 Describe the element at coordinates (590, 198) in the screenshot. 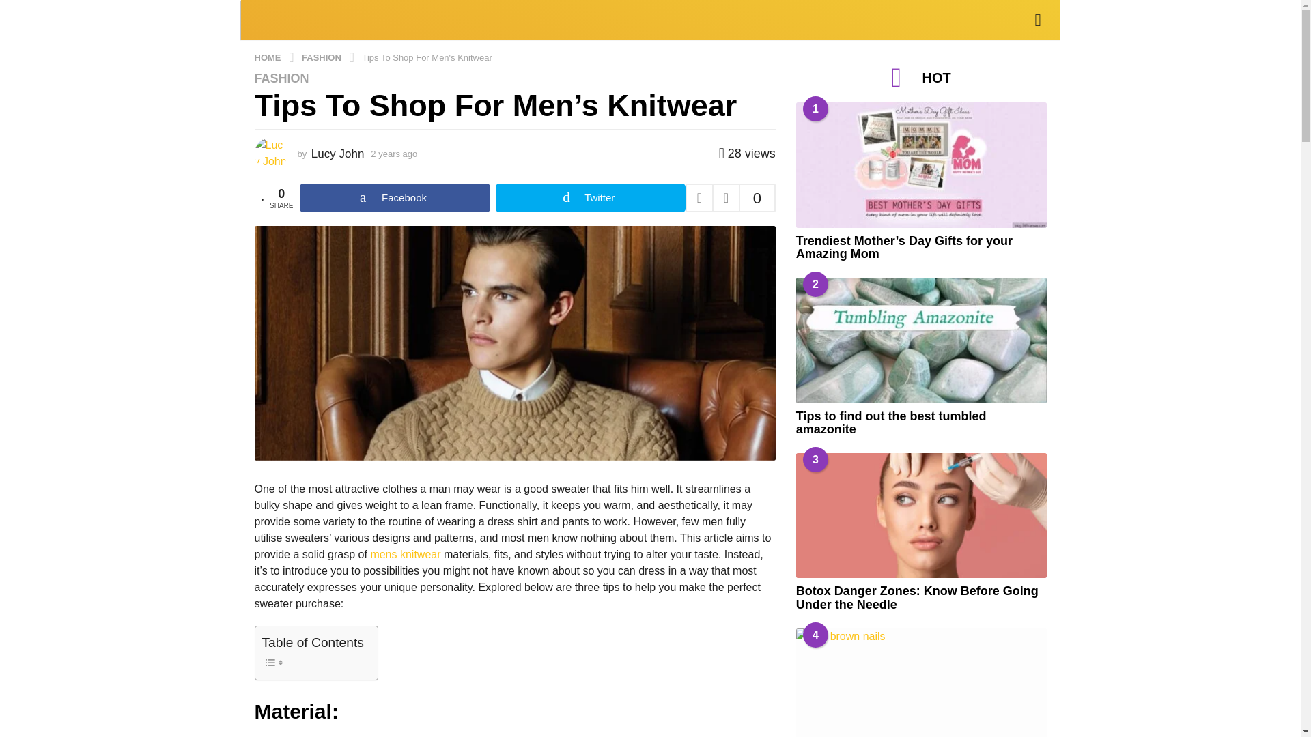

I see `Twitter` at that location.